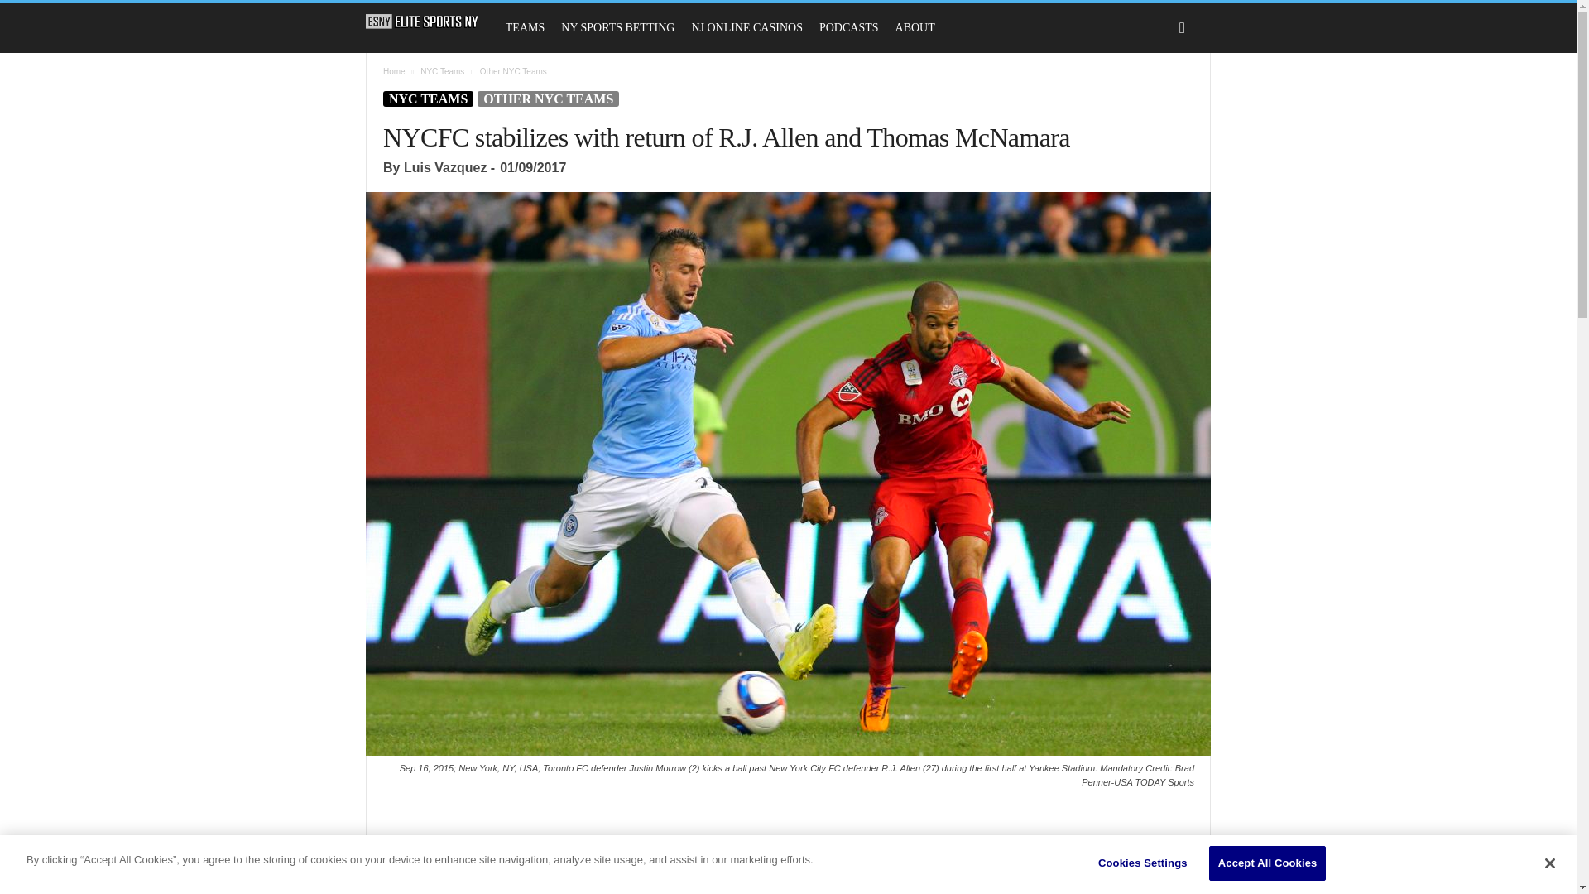 The height and width of the screenshot is (894, 1589). What do you see at coordinates (525, 28) in the screenshot?
I see `TEAMS` at bounding box center [525, 28].